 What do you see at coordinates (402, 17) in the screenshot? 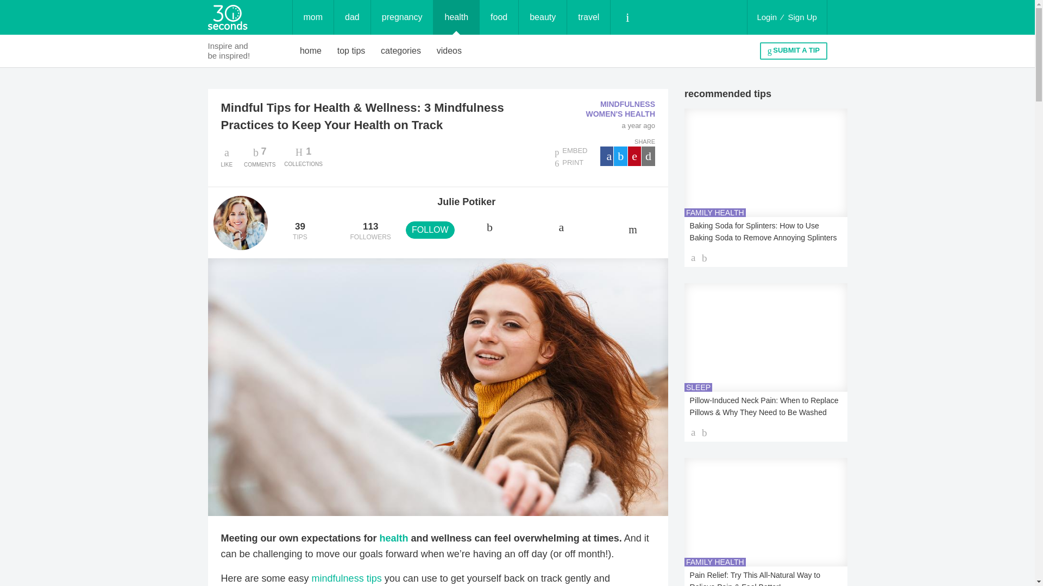
I see `food` at bounding box center [402, 17].